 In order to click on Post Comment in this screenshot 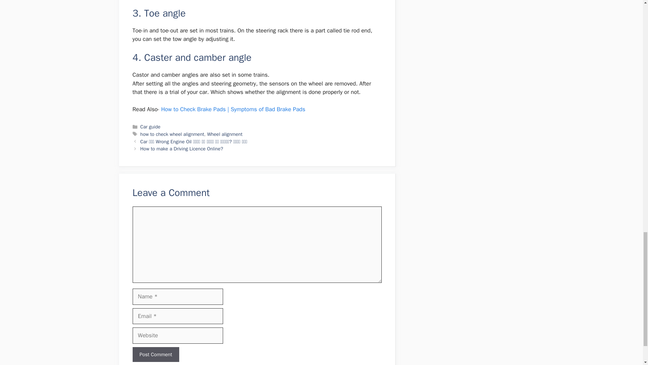, I will do `click(155, 355)`.